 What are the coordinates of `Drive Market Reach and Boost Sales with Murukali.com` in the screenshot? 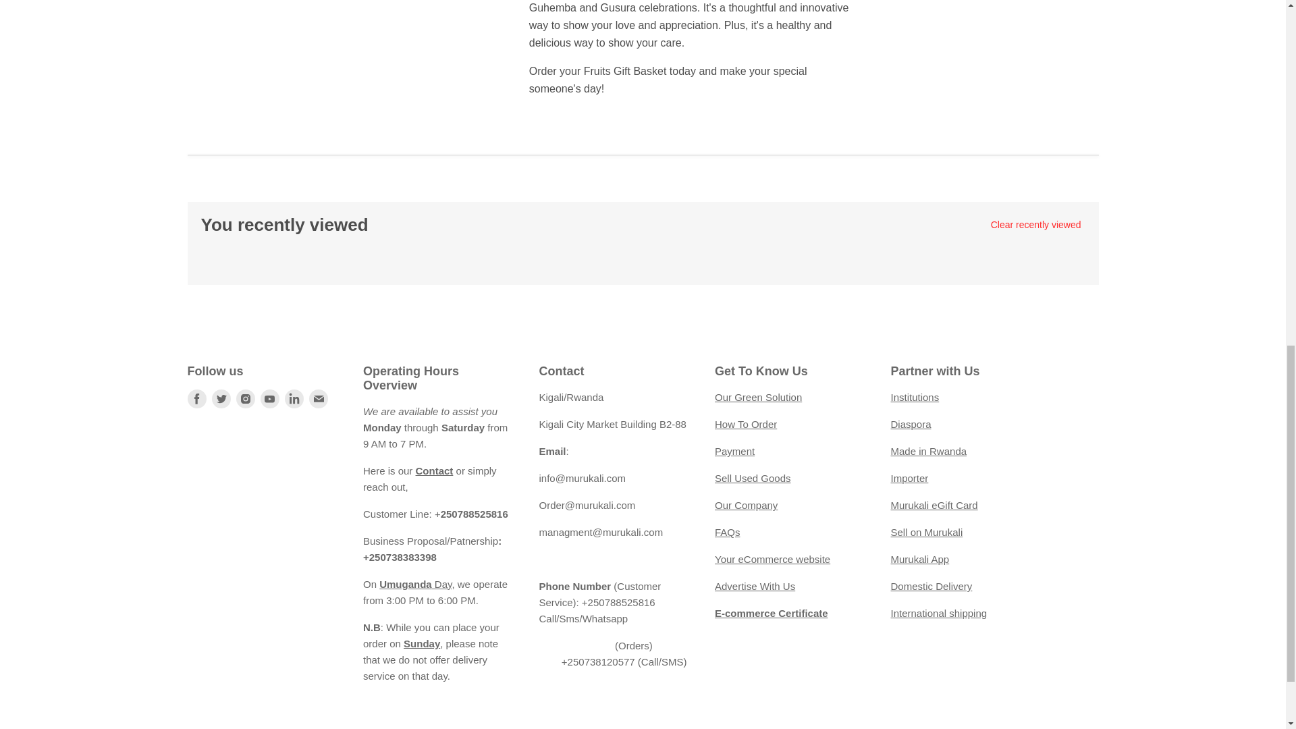 It's located at (755, 586).